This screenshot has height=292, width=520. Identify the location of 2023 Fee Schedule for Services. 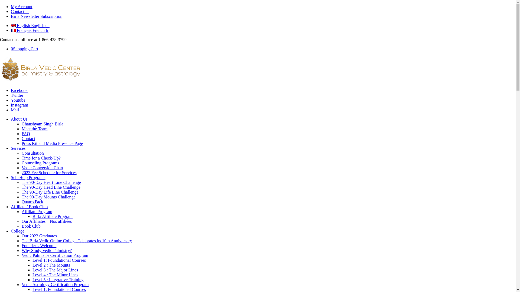
(49, 172).